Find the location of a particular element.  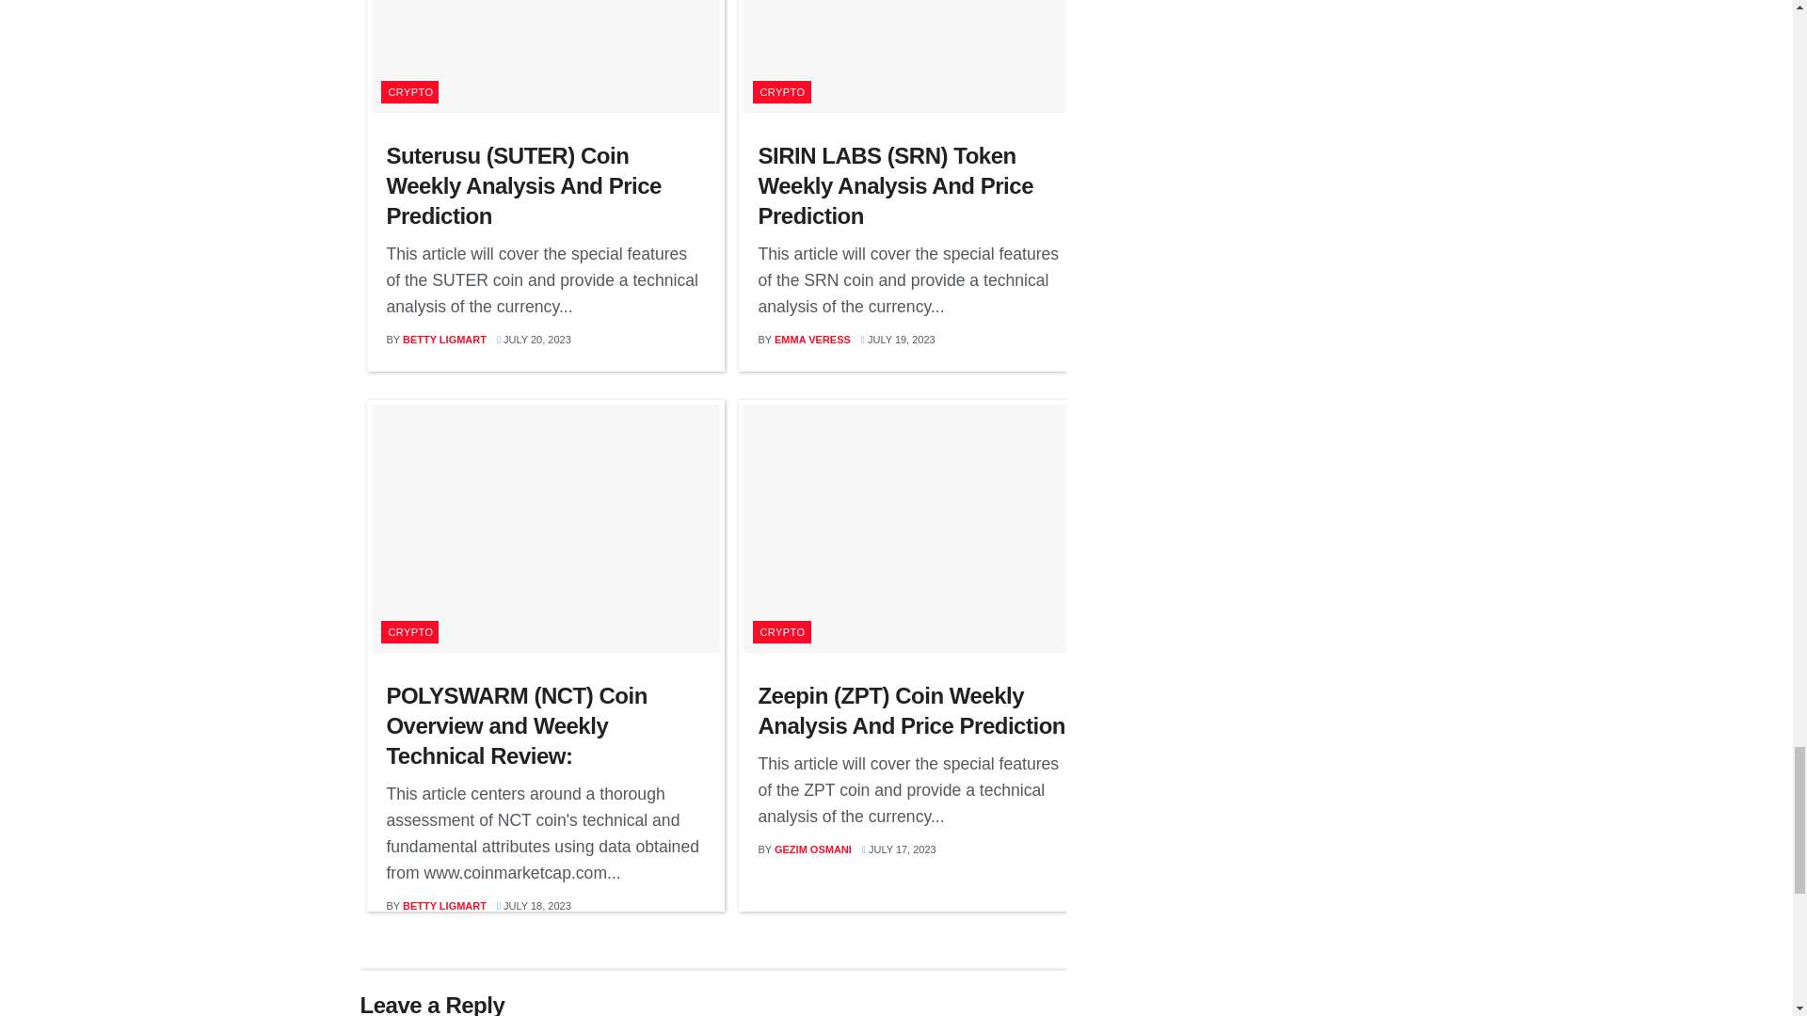

BETTY LIGMART is located at coordinates (444, 340).